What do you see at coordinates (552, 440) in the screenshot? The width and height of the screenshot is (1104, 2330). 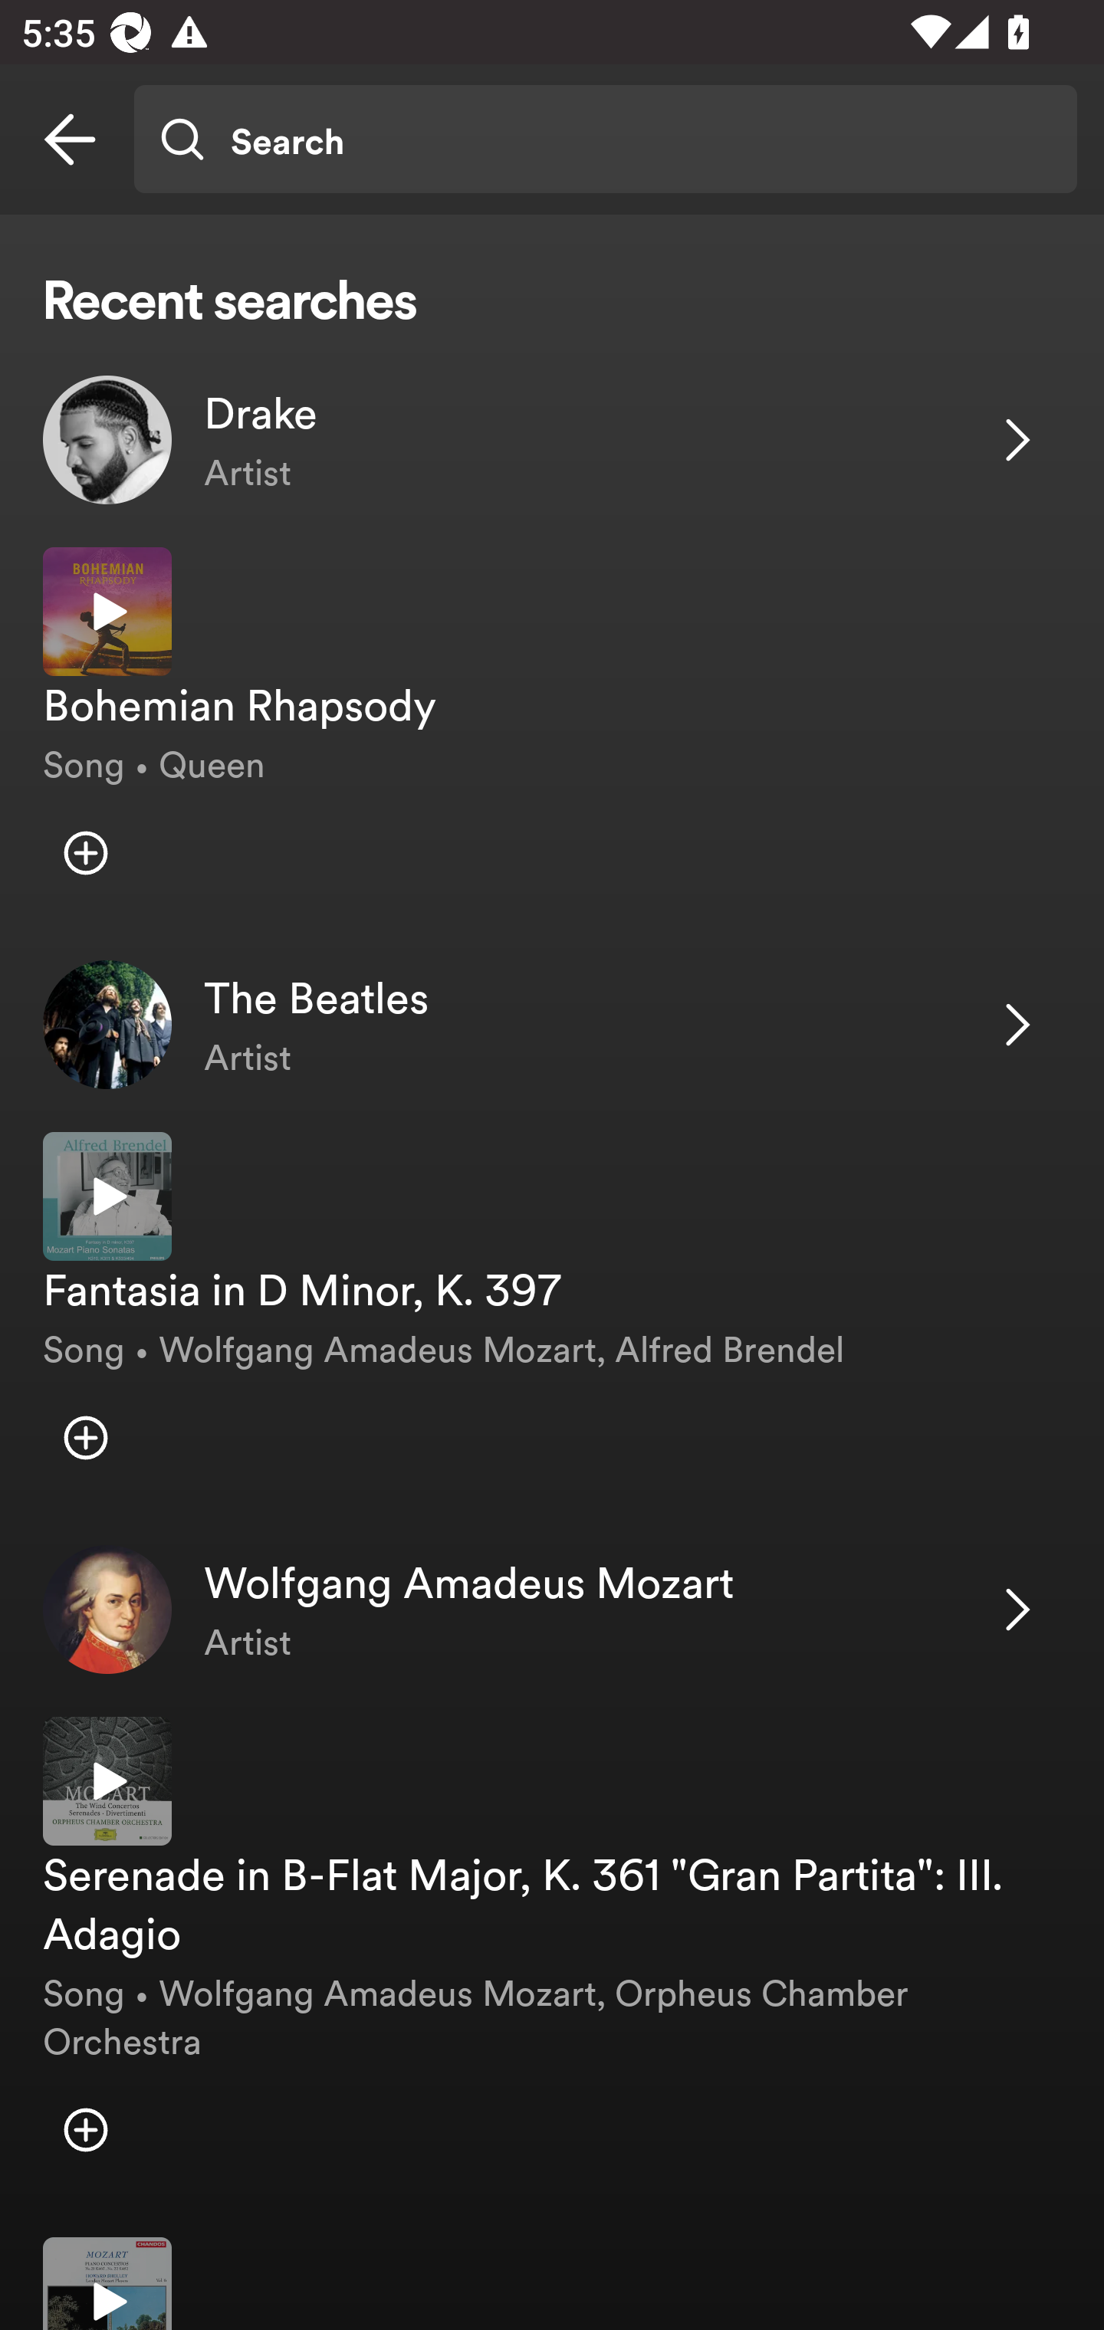 I see `Drake Artist` at bounding box center [552, 440].